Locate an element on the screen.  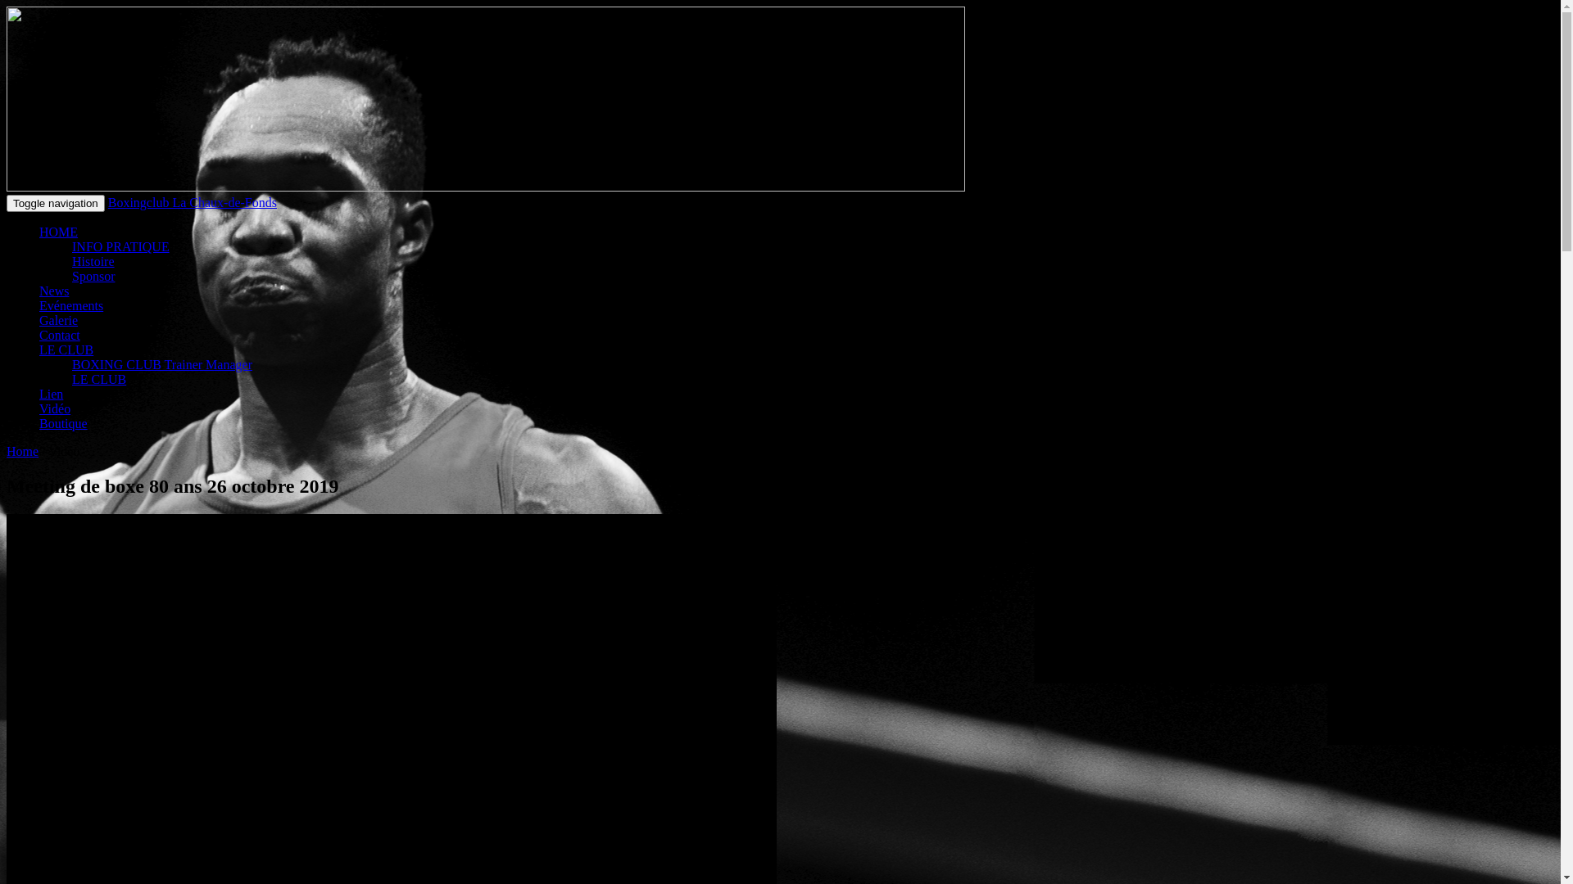
INFO PRATIQUE is located at coordinates (121, 247).